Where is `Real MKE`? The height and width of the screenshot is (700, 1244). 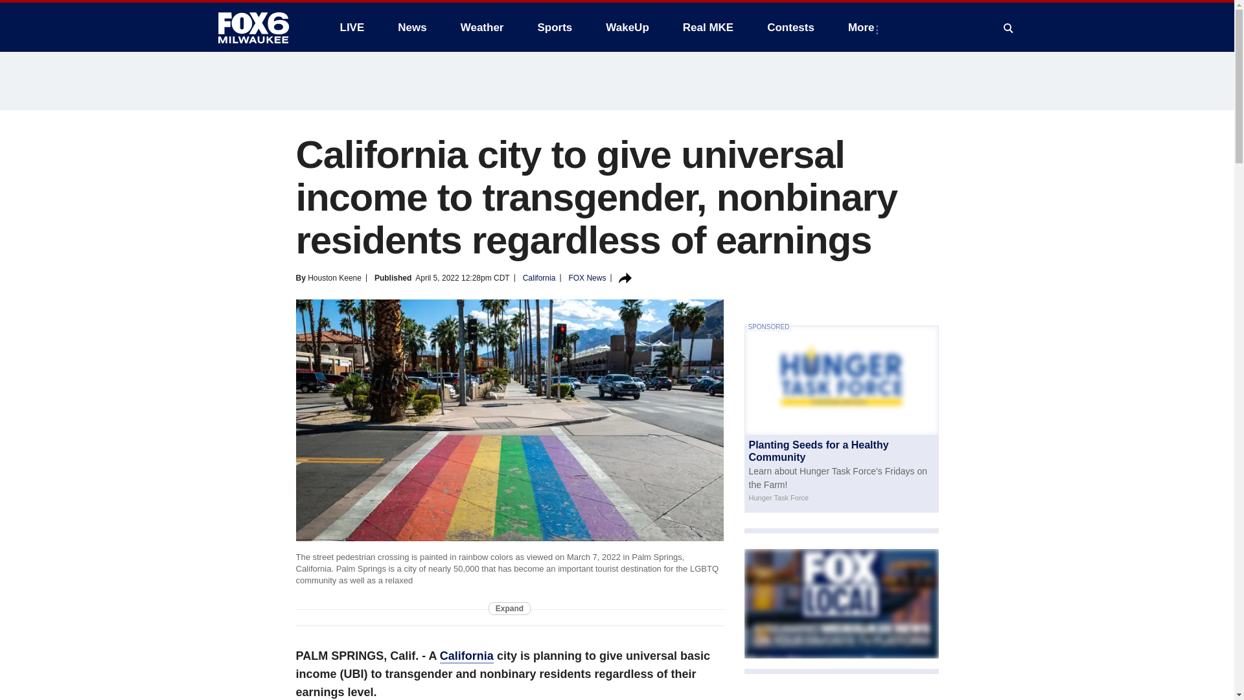 Real MKE is located at coordinates (708, 27).